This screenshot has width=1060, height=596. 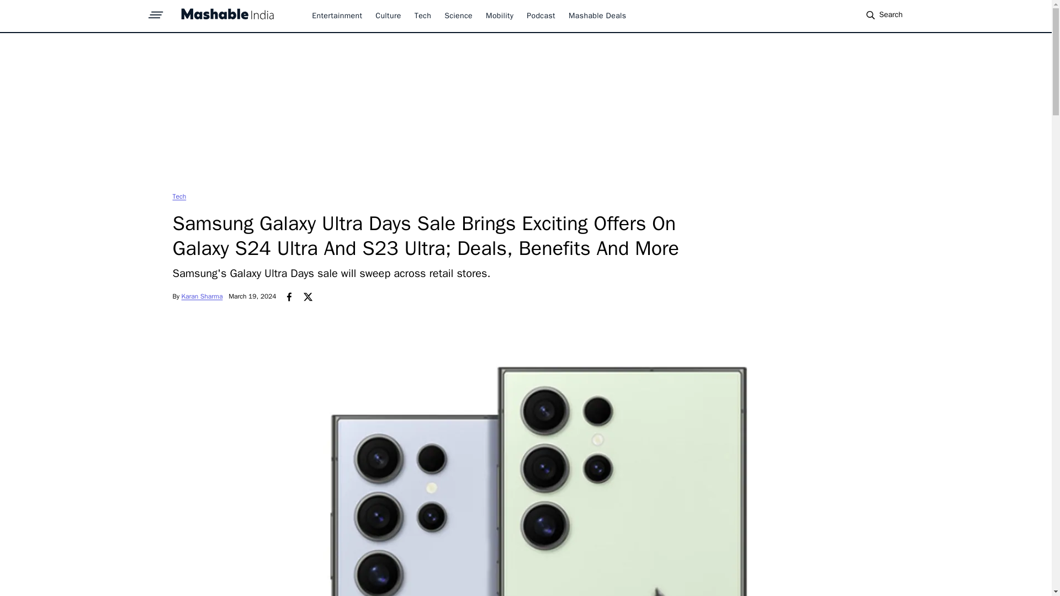 What do you see at coordinates (202, 296) in the screenshot?
I see `Karan Sharma` at bounding box center [202, 296].